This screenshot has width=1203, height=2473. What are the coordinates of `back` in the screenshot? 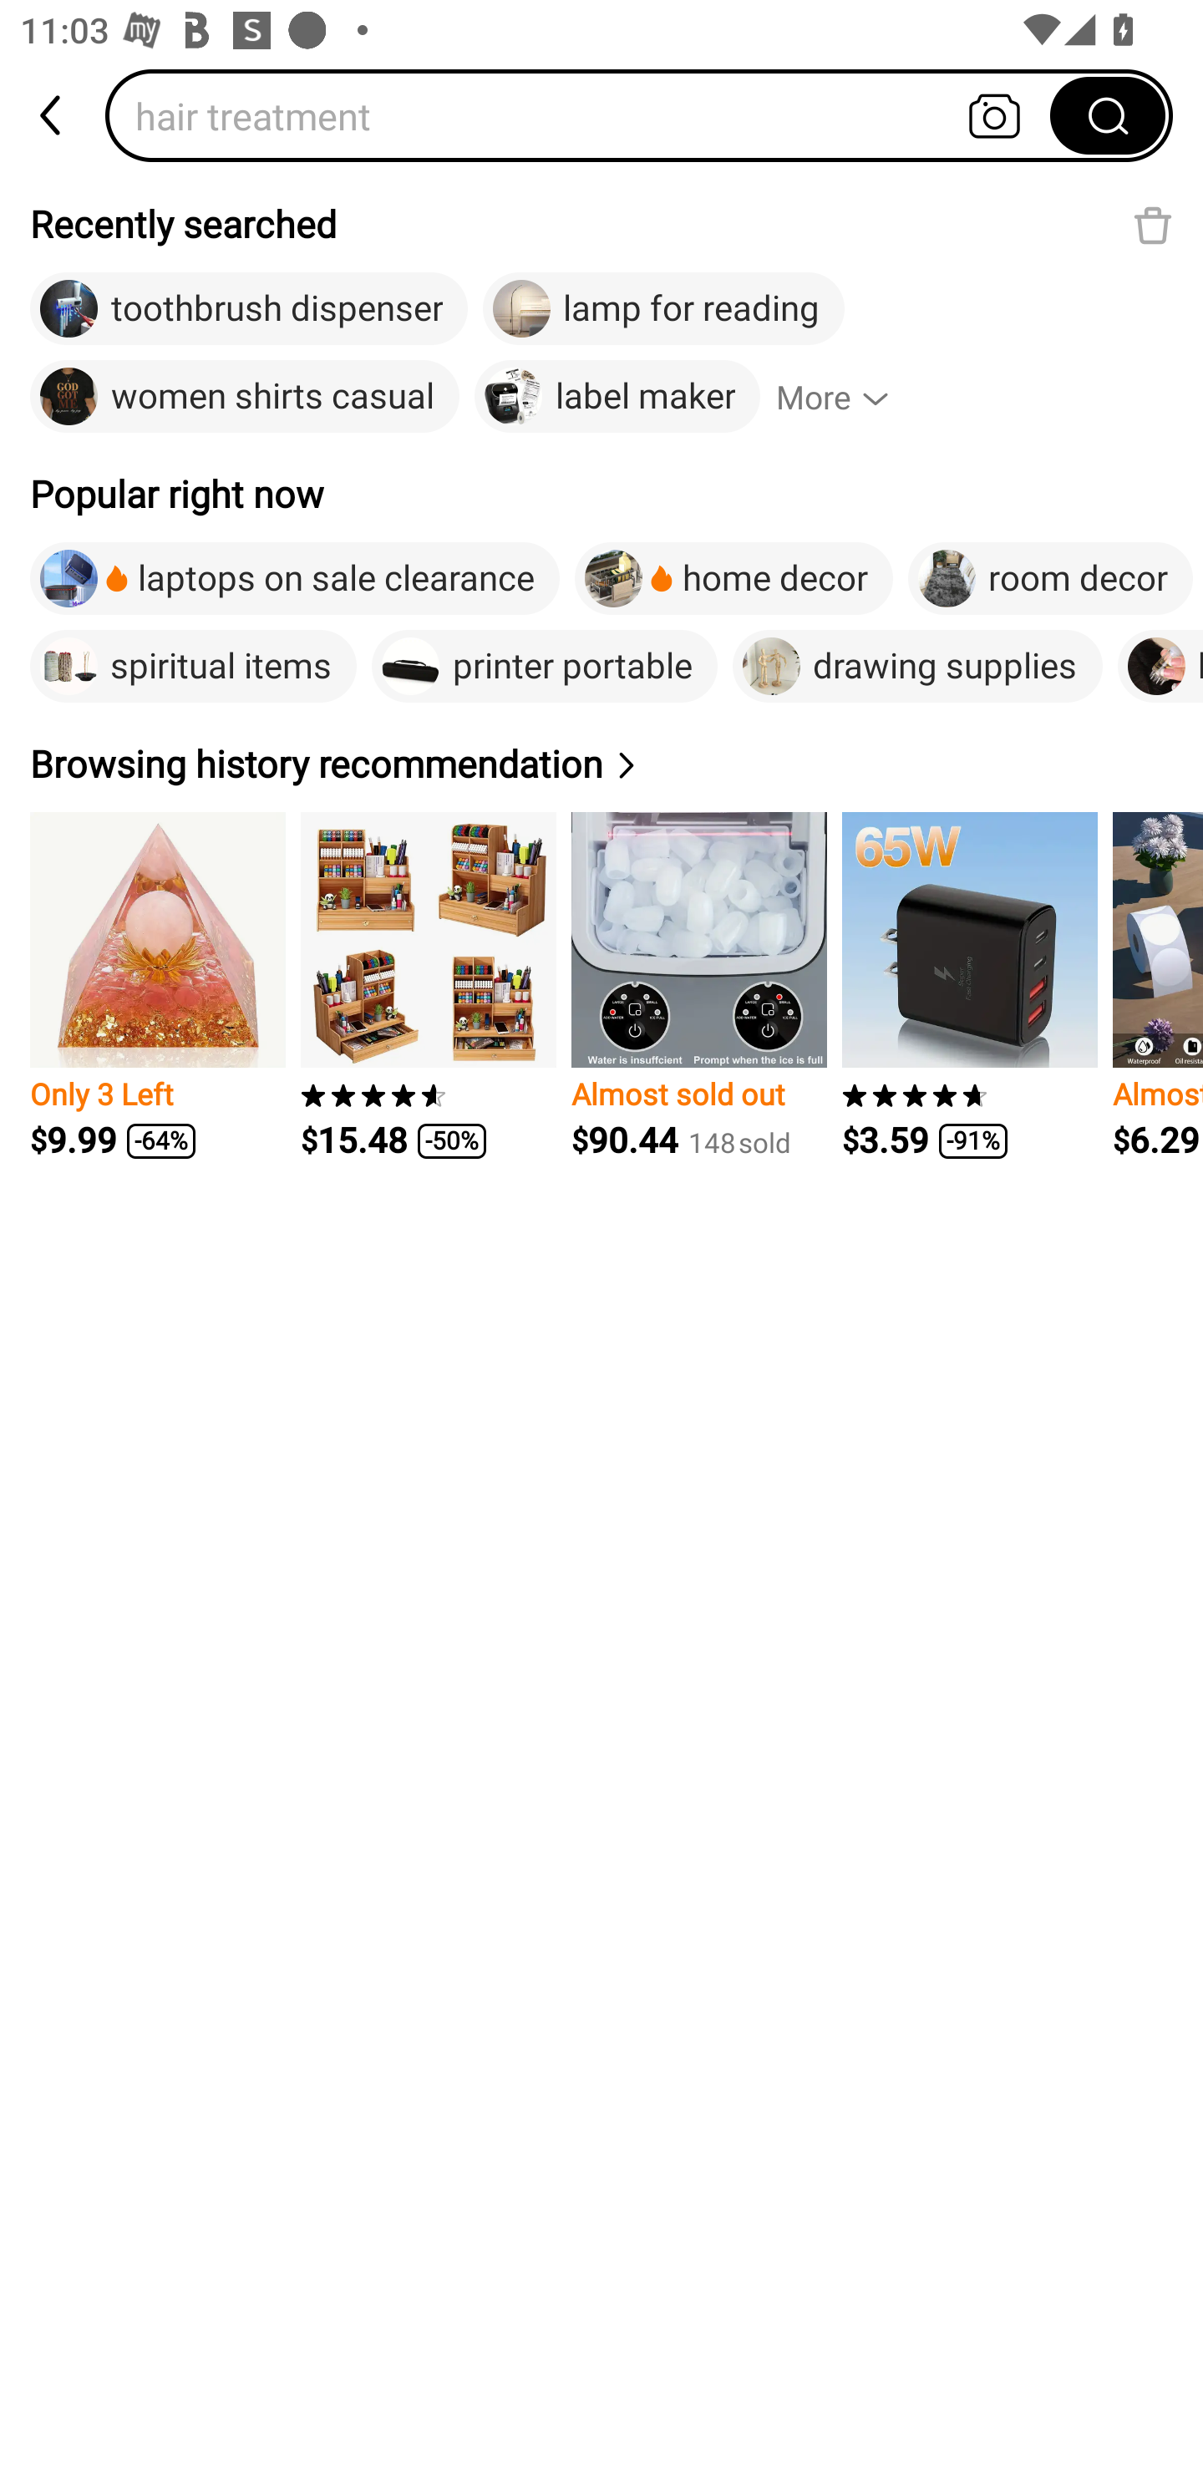 It's located at (53, 115).